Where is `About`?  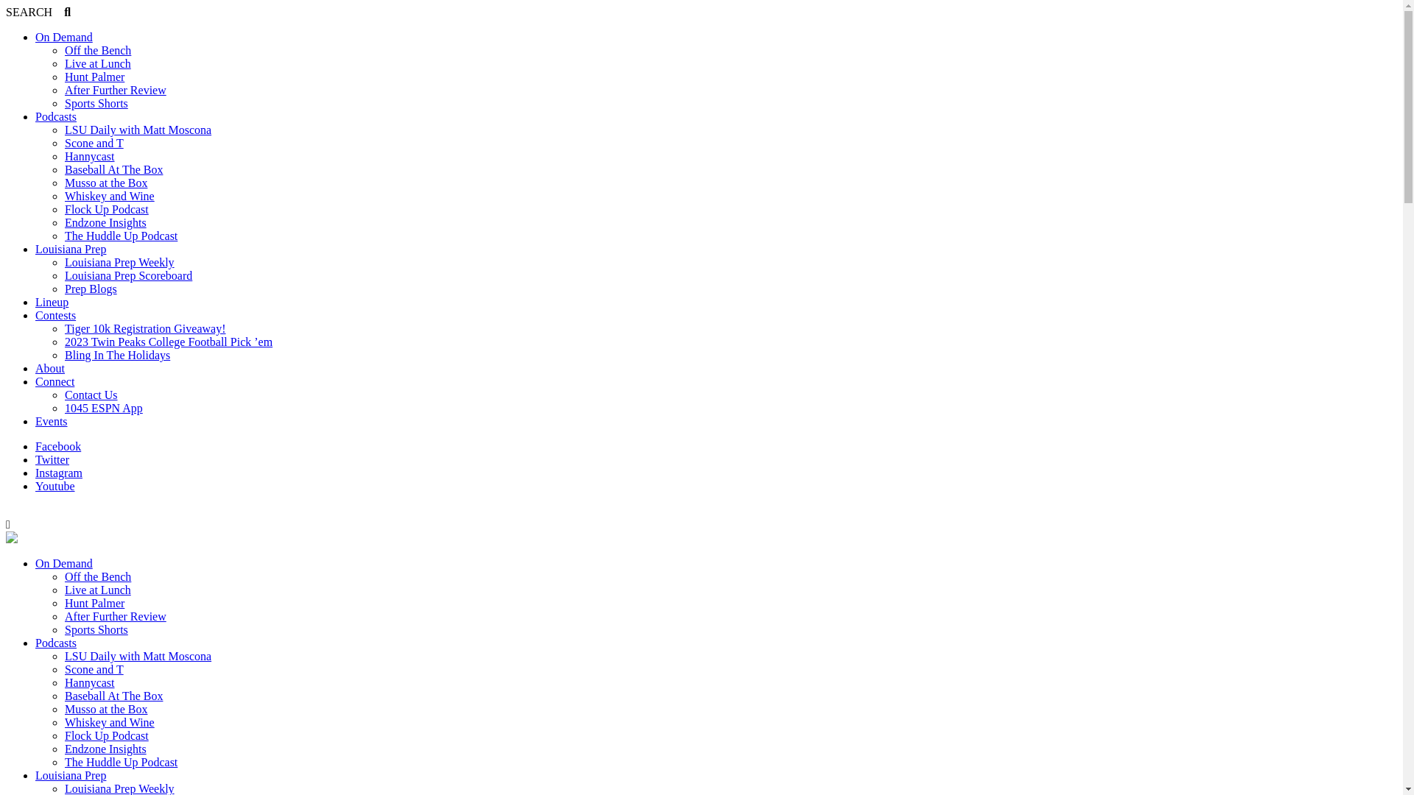 About is located at coordinates (50, 368).